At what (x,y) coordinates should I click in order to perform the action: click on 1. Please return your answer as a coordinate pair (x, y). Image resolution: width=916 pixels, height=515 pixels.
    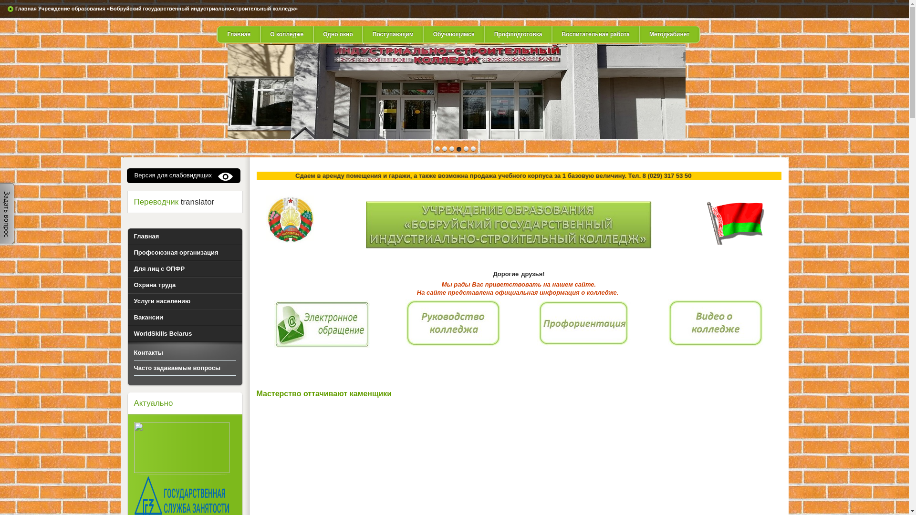
    Looking at the image, I should click on (444, 149).